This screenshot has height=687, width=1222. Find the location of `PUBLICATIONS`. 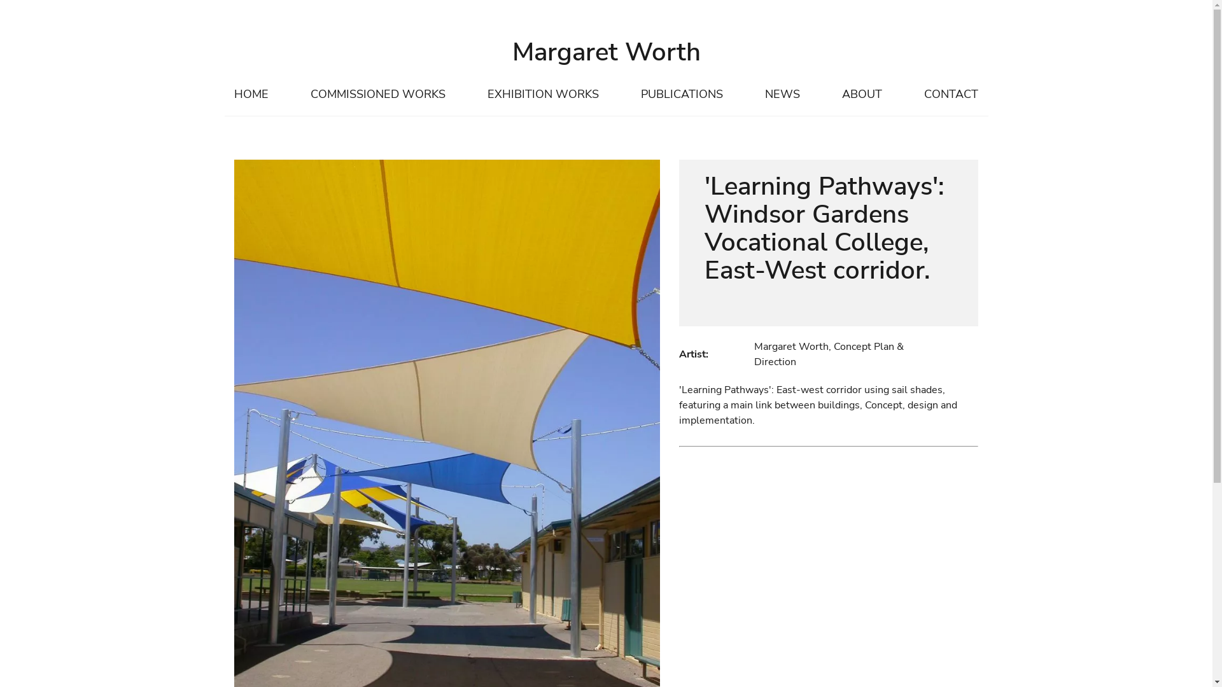

PUBLICATIONS is located at coordinates (682, 95).